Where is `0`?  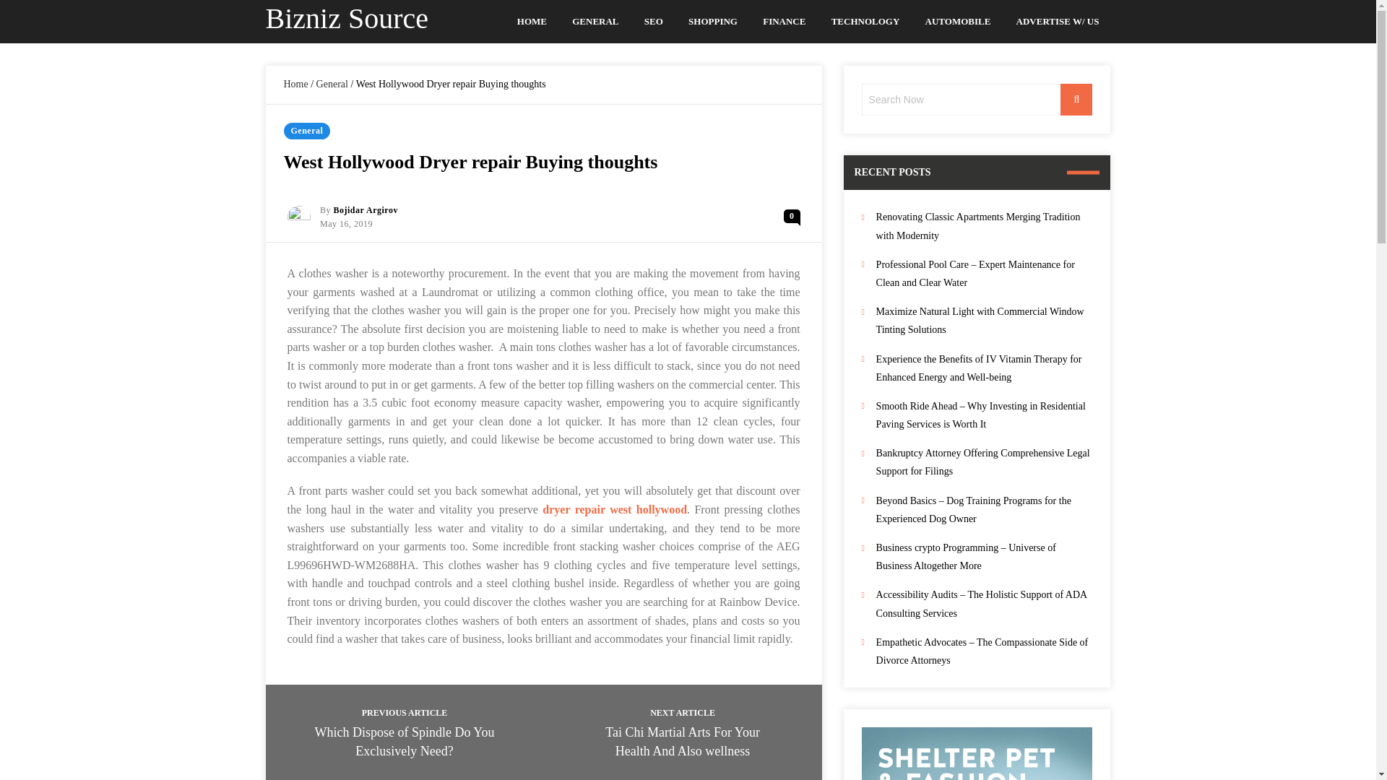 0 is located at coordinates (792, 216).